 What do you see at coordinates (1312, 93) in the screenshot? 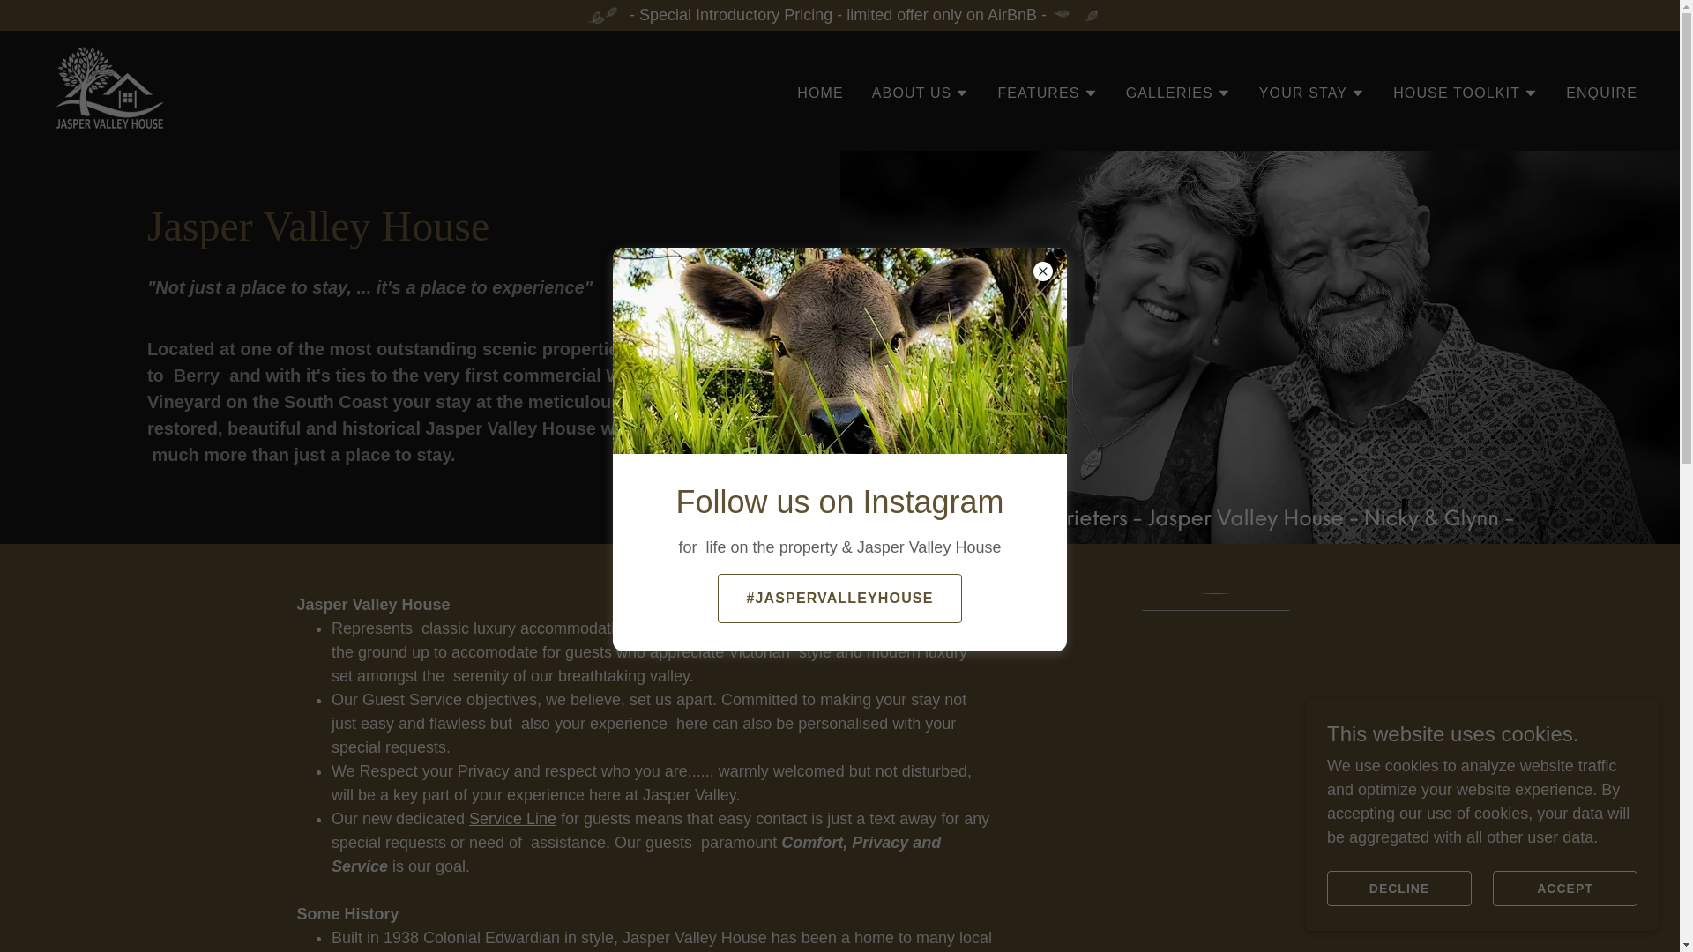
I see `YOUR STAY` at bounding box center [1312, 93].